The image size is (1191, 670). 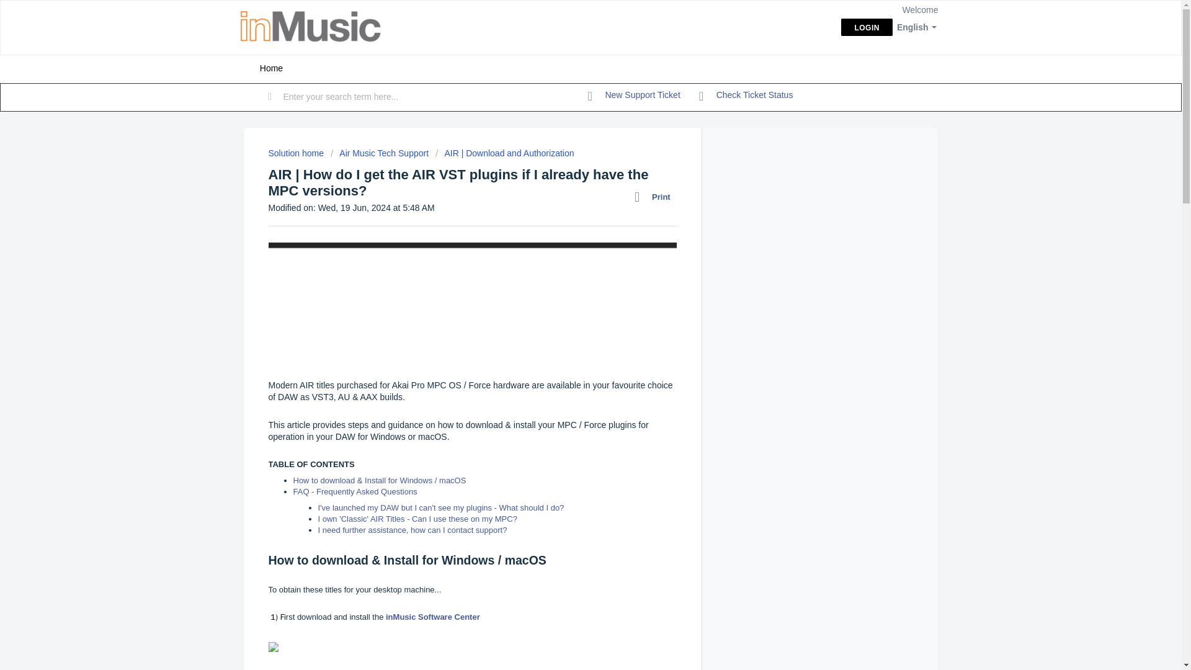 What do you see at coordinates (380, 153) in the screenshot?
I see `Air Music Tech Support` at bounding box center [380, 153].